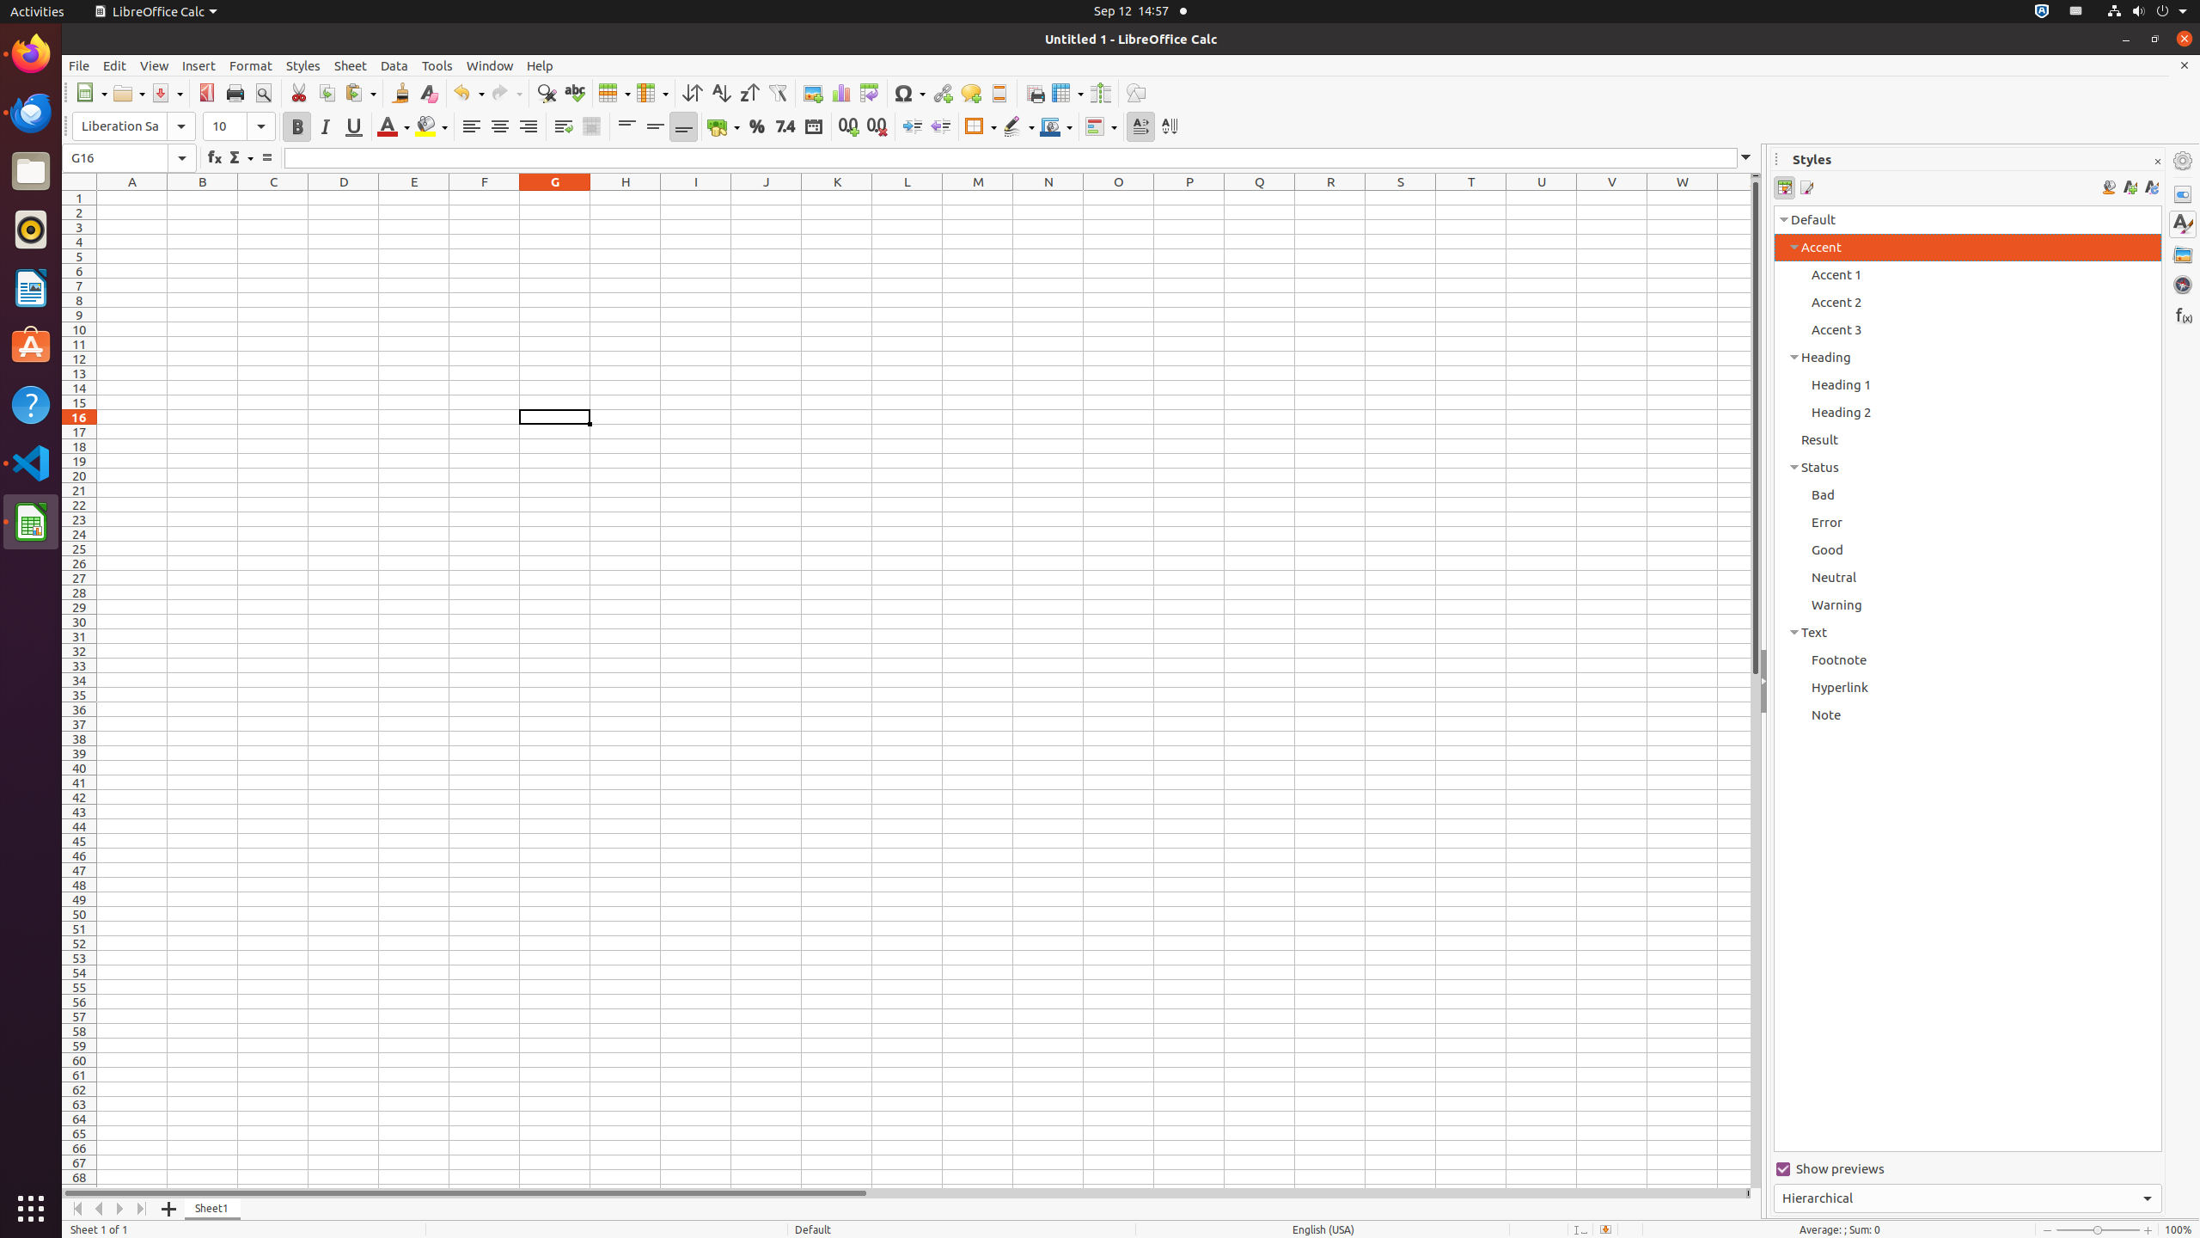 The height and width of the screenshot is (1238, 2200). Describe the element at coordinates (266, 158) in the screenshot. I see `Formula` at that location.